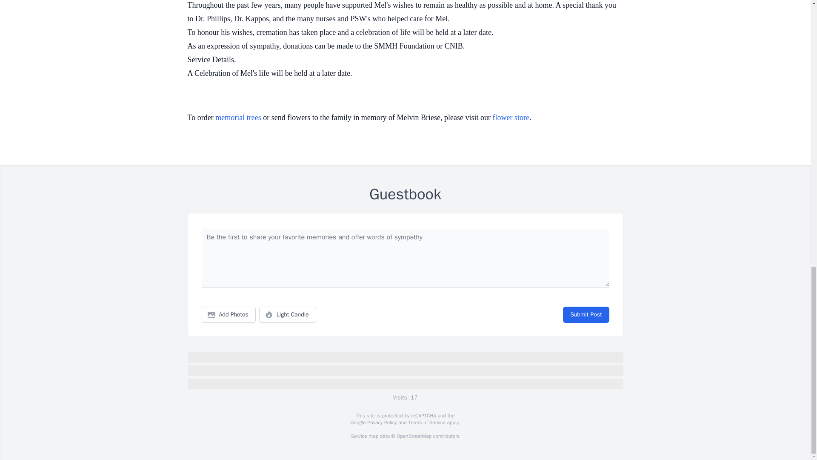 This screenshot has width=817, height=460. Describe the element at coordinates (229, 315) in the screenshot. I see `Add Photos` at that location.